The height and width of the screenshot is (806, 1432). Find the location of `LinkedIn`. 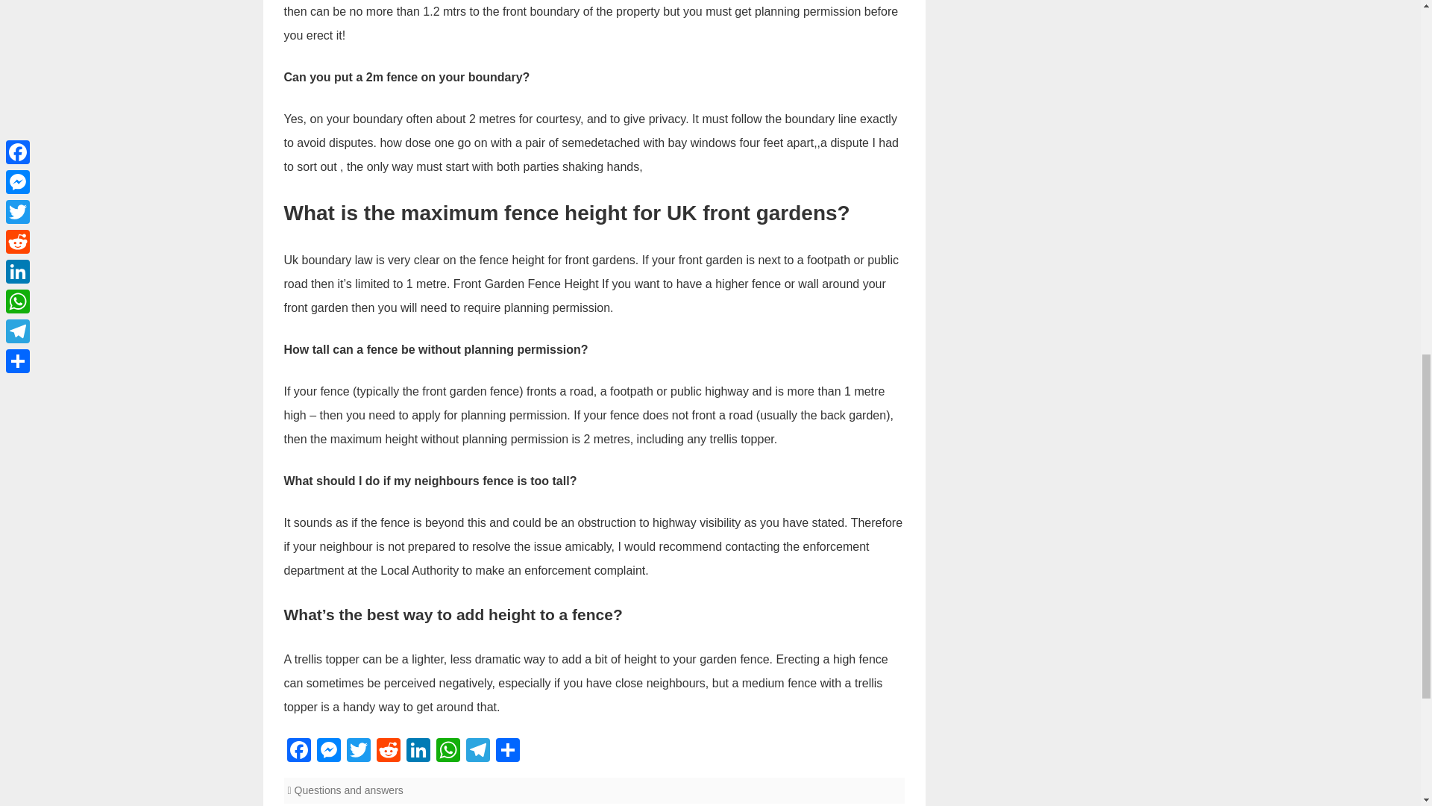

LinkedIn is located at coordinates (417, 752).